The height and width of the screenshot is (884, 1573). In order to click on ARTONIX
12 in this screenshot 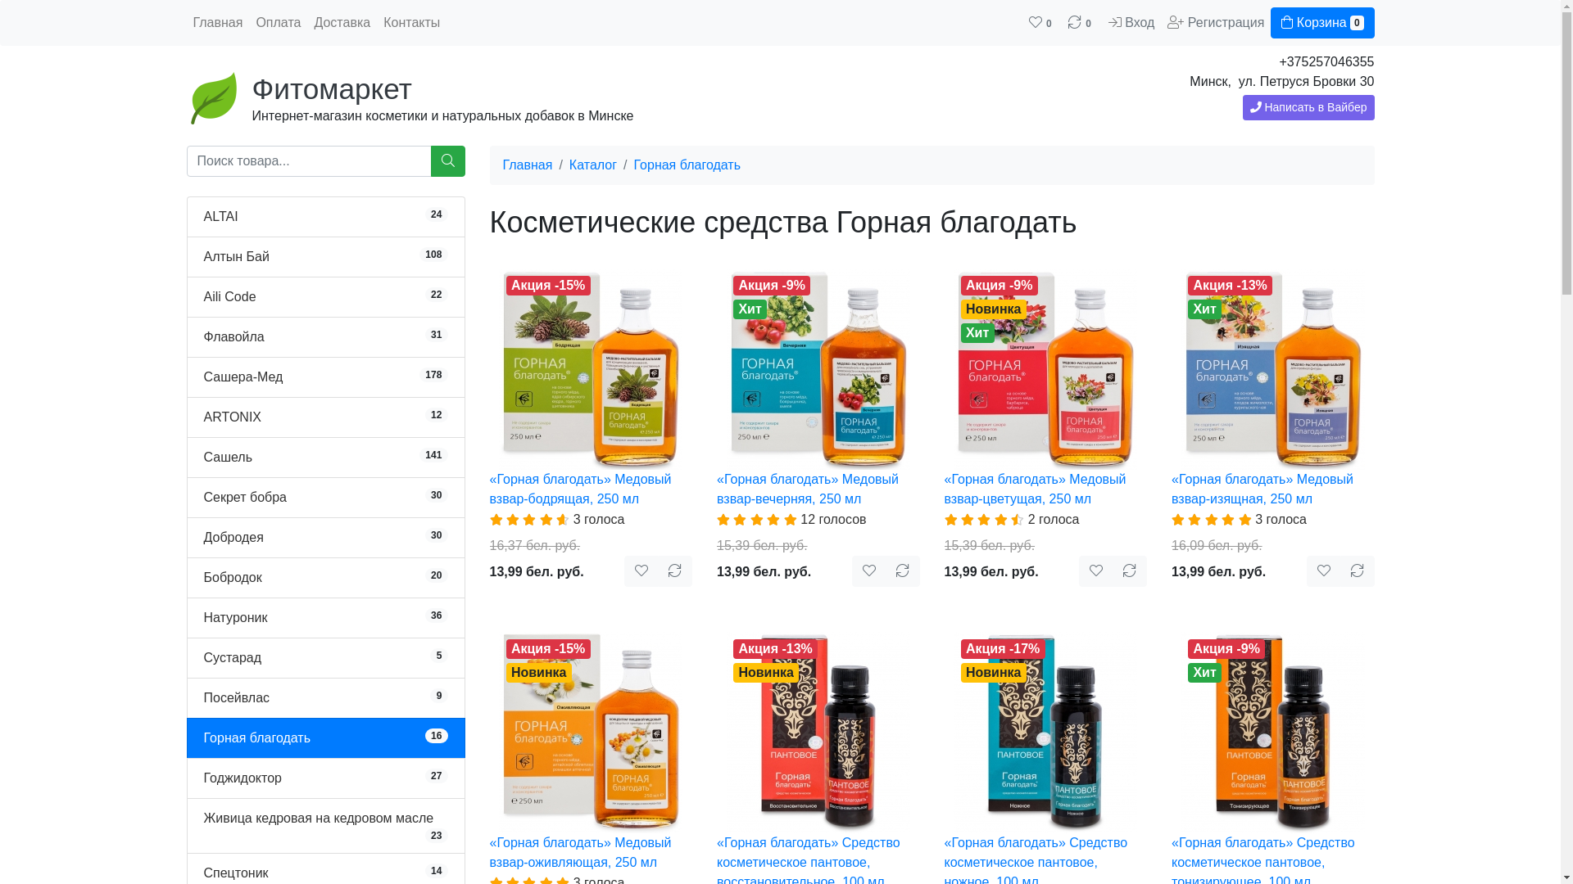, I will do `click(233, 417)`.